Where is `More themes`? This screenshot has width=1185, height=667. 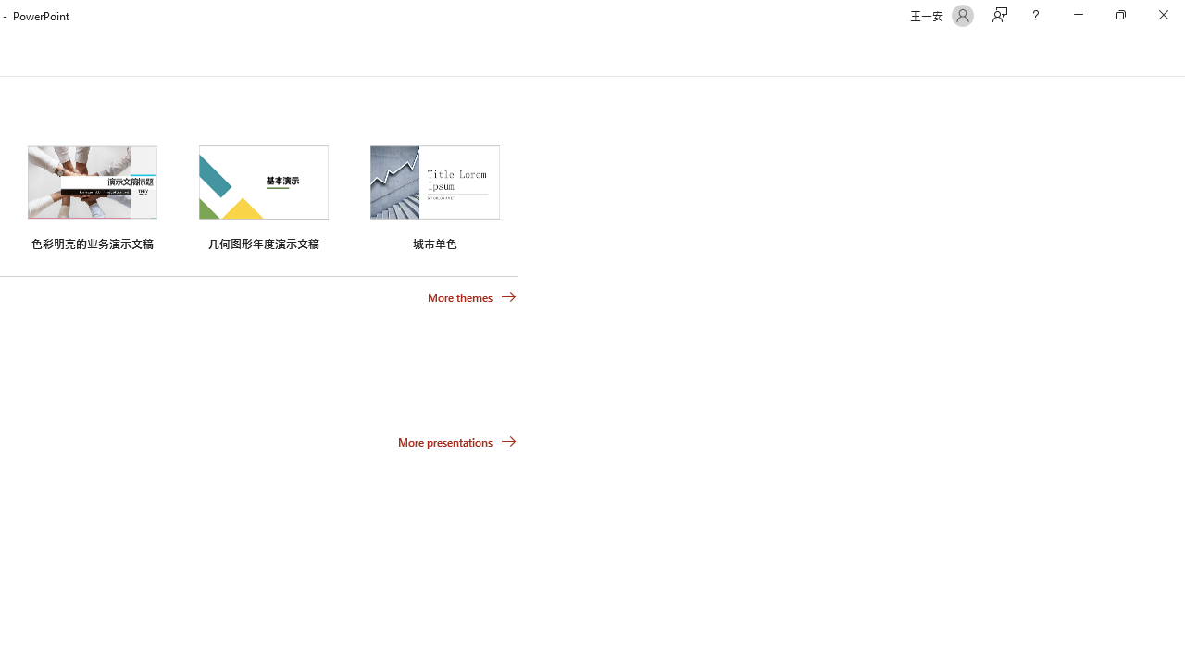 More themes is located at coordinates (472, 297).